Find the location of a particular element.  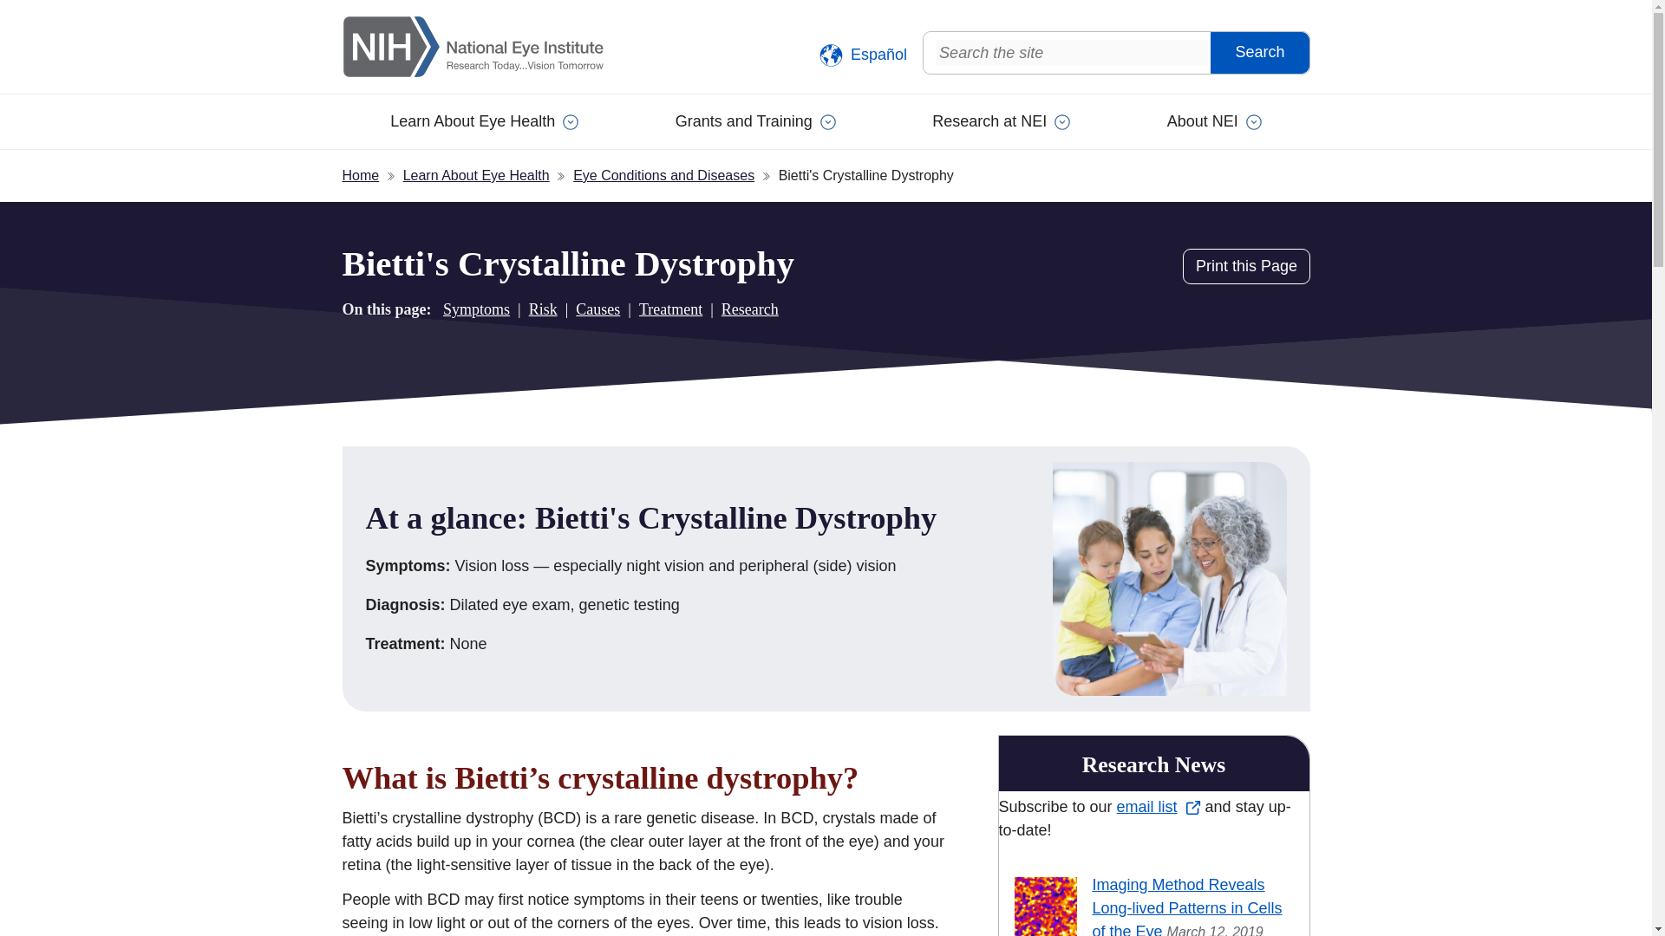

Research at NEI is located at coordinates (1001, 121).